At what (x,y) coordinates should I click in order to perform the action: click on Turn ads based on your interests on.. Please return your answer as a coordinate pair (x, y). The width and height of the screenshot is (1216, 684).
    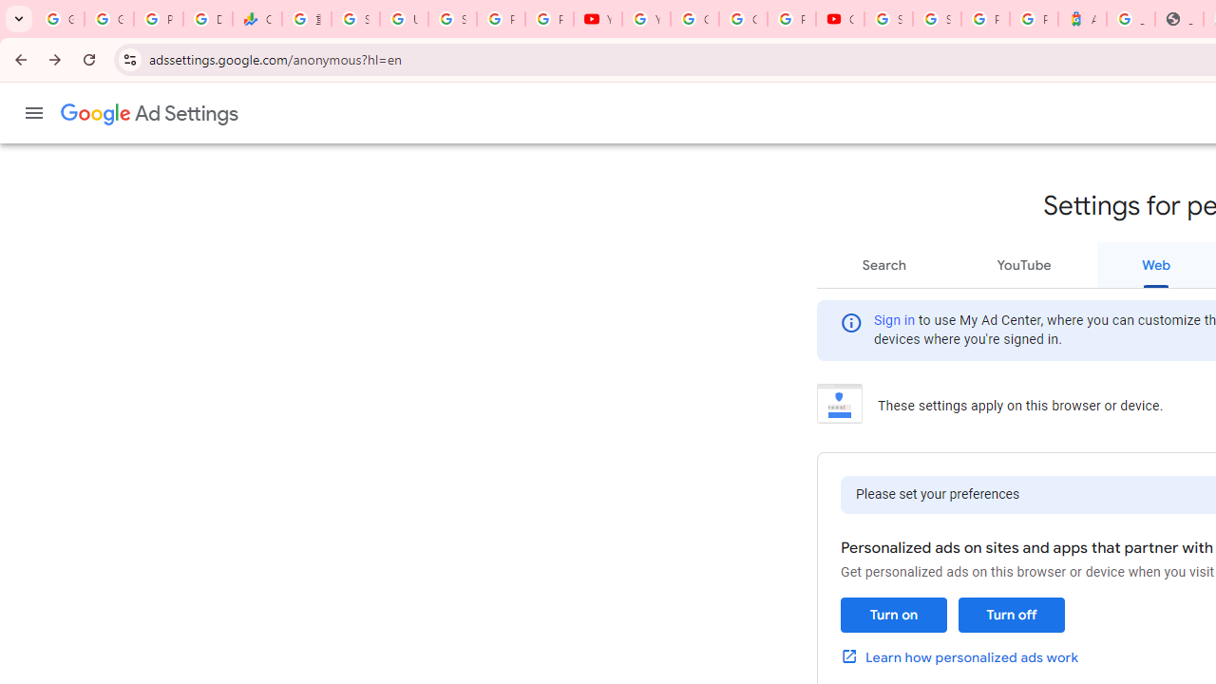
    Looking at the image, I should click on (893, 616).